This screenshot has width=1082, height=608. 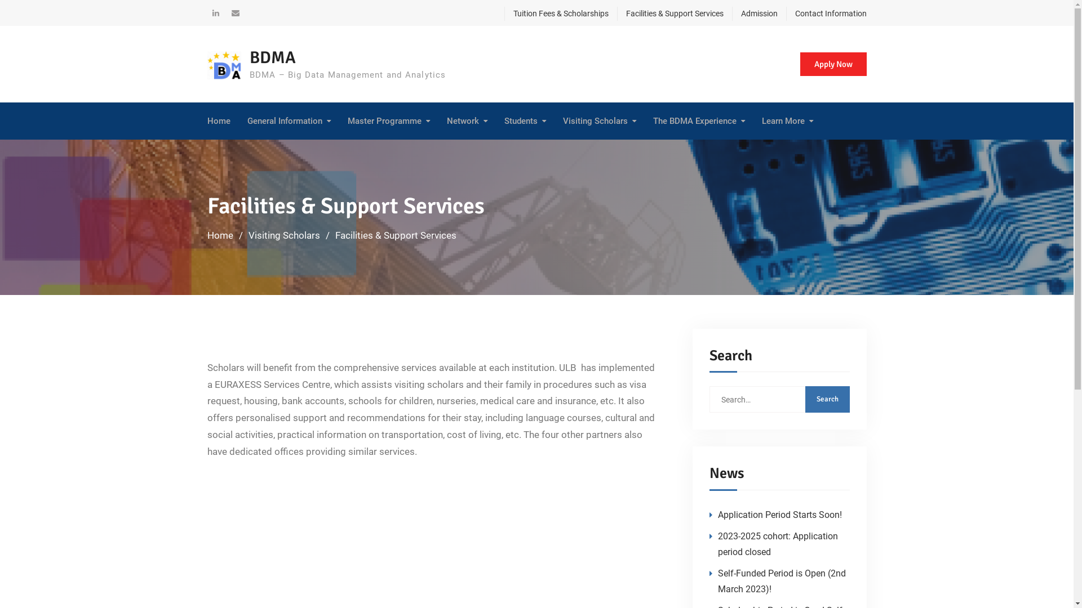 I want to click on Email, so click(x=235, y=13).